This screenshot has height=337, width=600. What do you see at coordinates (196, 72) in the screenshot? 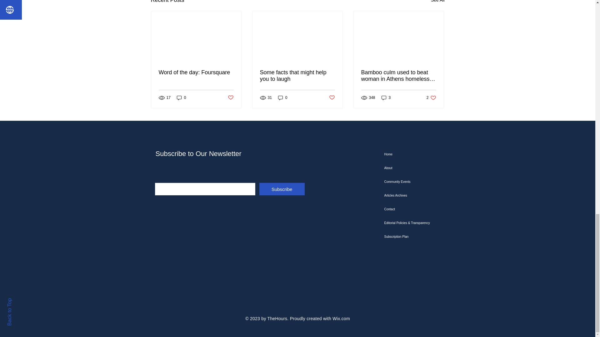
I see `Word of the day: Foursquare` at bounding box center [196, 72].